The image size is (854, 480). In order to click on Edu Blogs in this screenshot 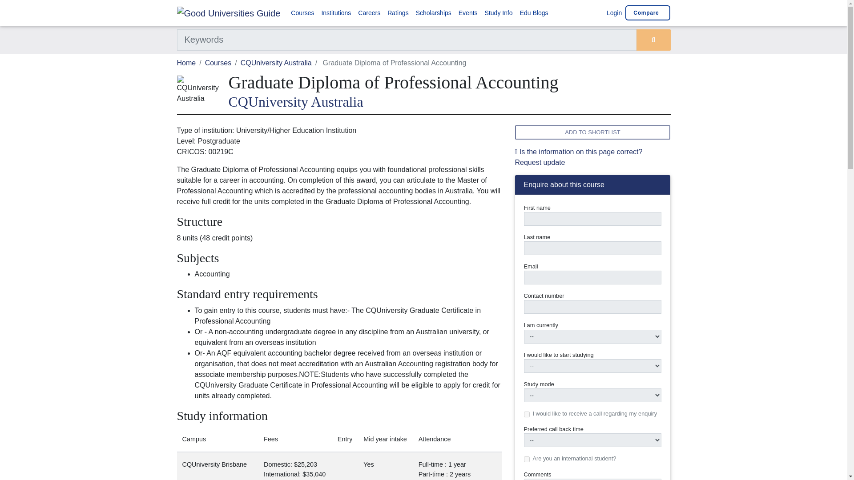, I will do `click(534, 12)`.